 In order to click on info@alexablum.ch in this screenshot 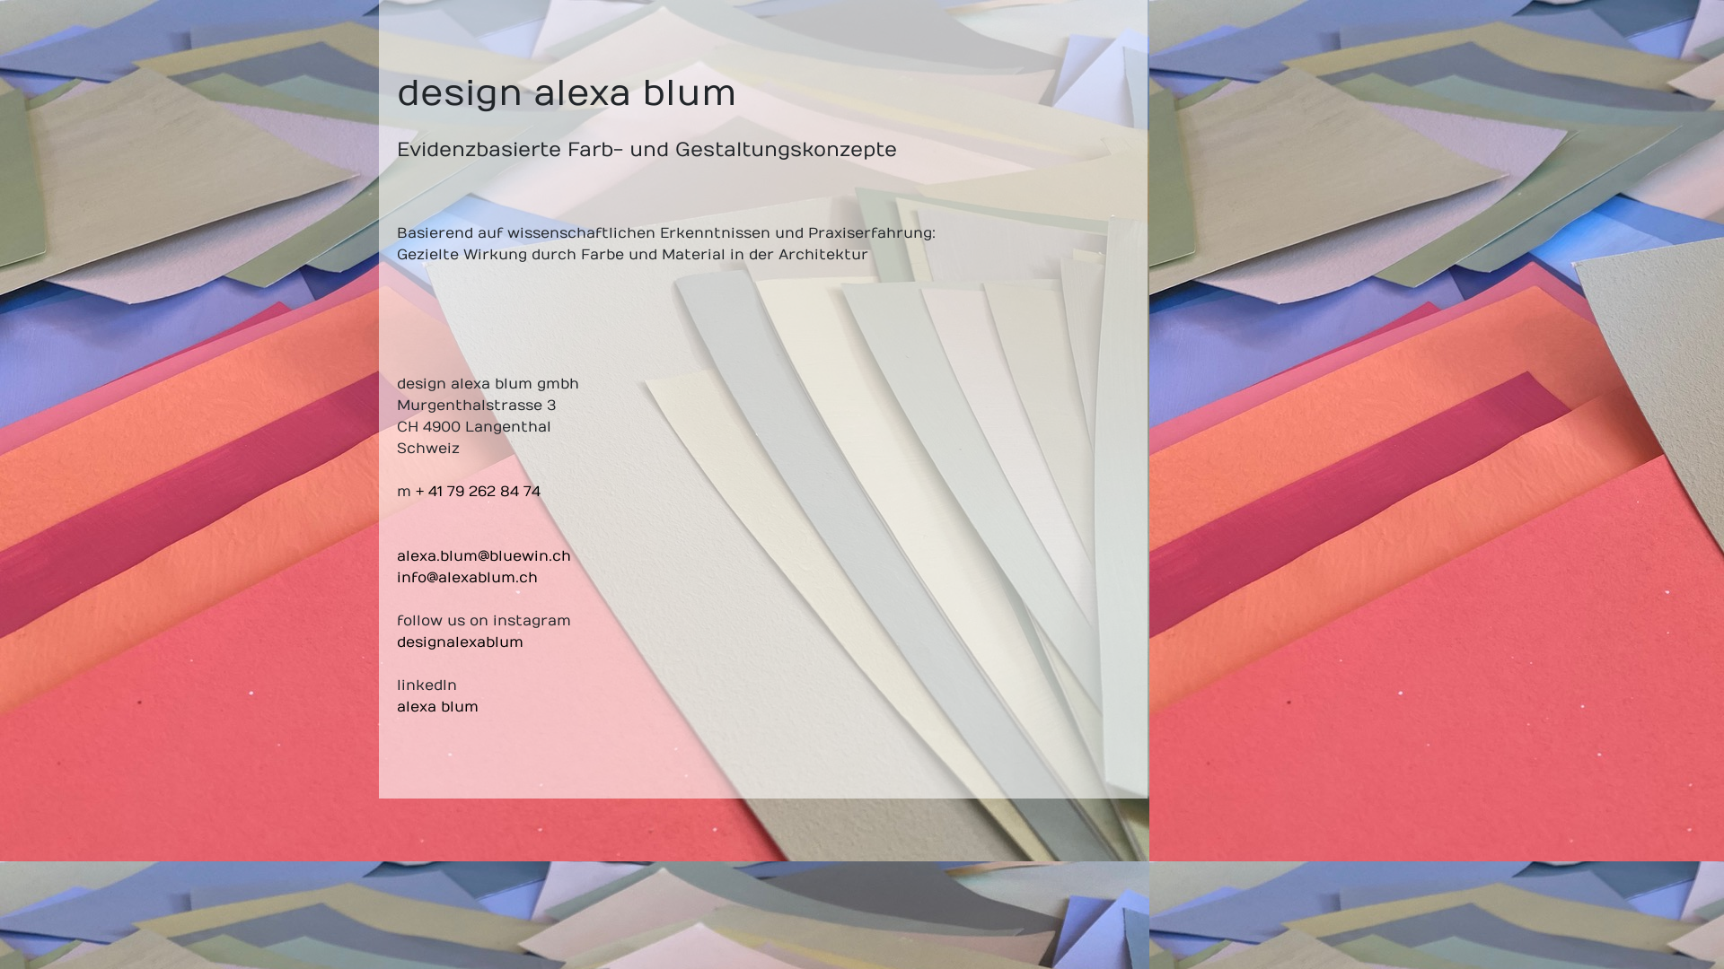, I will do `click(467, 578)`.